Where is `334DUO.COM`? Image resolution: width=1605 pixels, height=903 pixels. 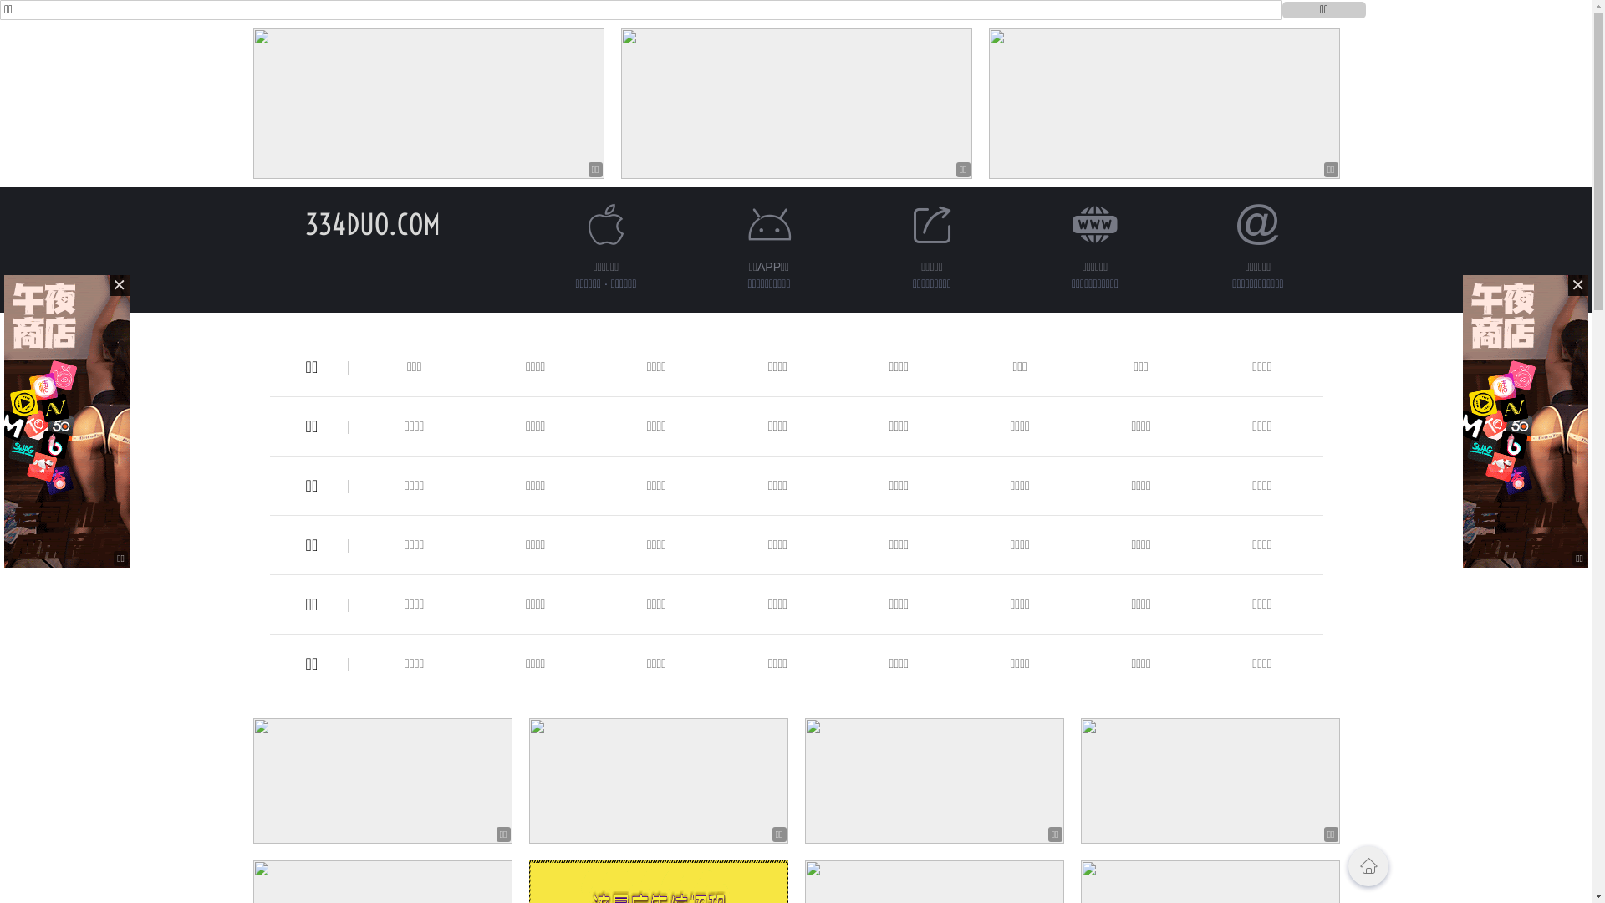
334DUO.COM is located at coordinates (372, 224).